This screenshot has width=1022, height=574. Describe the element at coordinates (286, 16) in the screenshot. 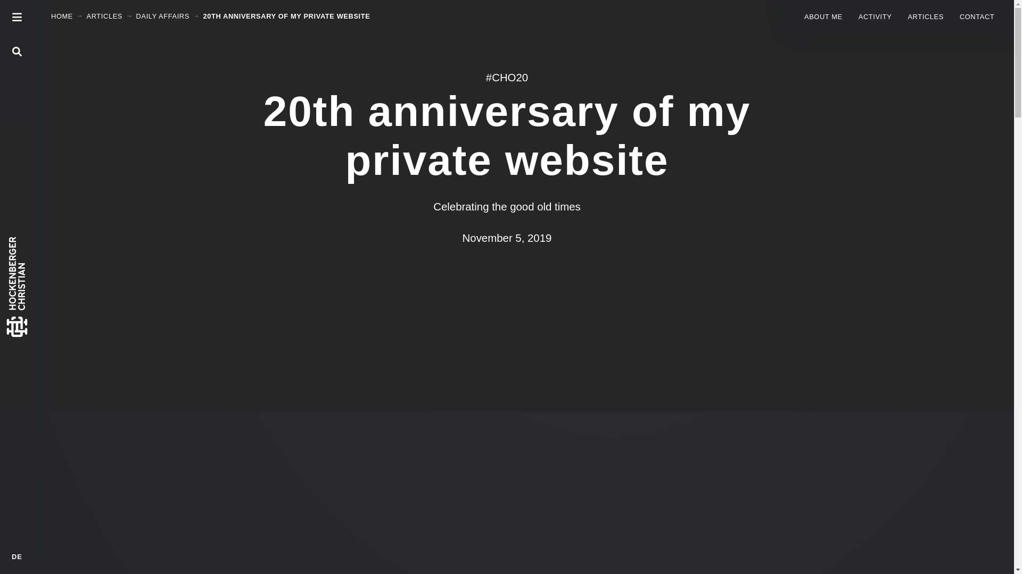

I see `20TH ANNIVERSARY OF MY PRIVATE WEBSITE` at that location.